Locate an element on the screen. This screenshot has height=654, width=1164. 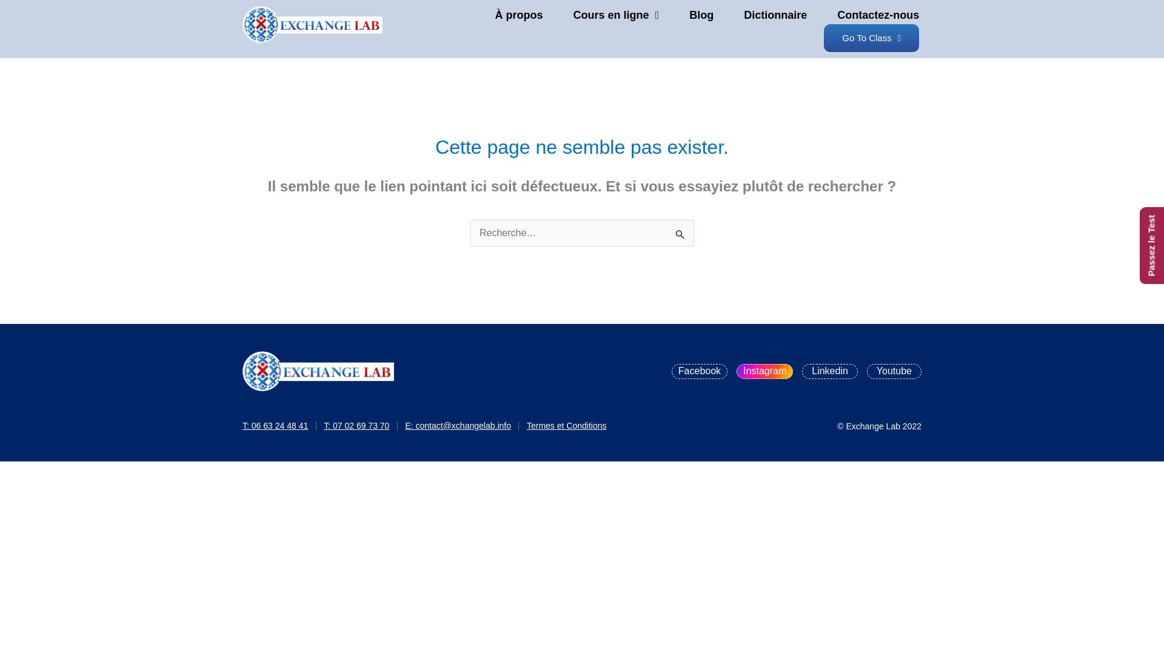
Blog is located at coordinates (701, 15).